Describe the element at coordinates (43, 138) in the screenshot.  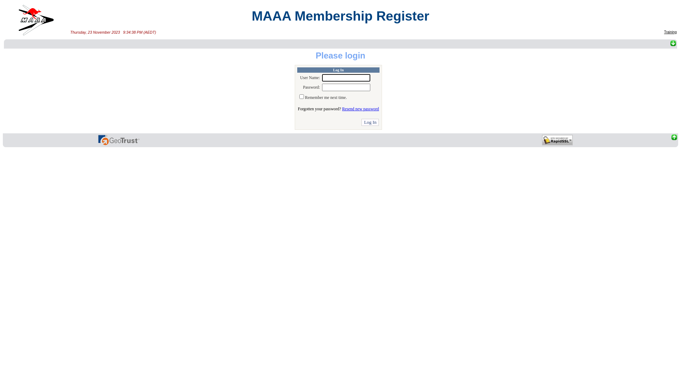
I see `To top of page` at that location.